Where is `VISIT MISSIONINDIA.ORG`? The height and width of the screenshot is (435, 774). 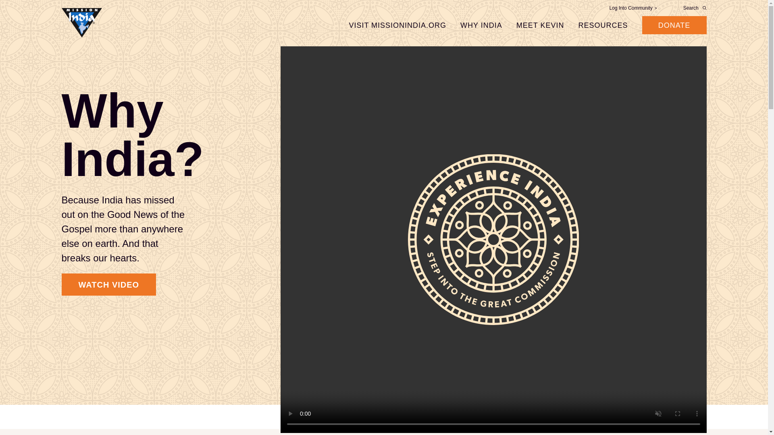 VISIT MISSIONINDIA.ORG is located at coordinates (397, 25).